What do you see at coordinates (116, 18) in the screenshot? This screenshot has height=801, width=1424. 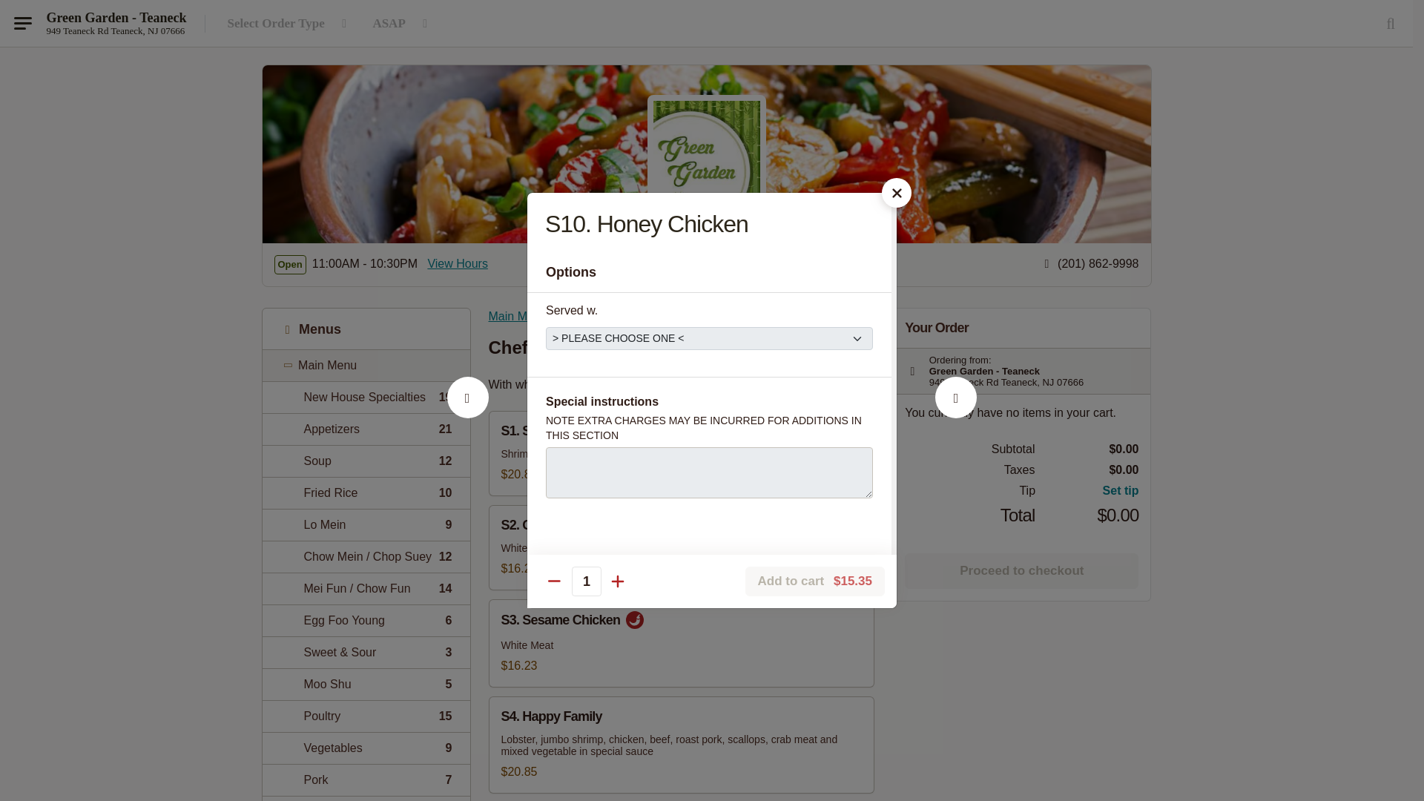 I see `Green Garden - Teaneck` at bounding box center [116, 18].